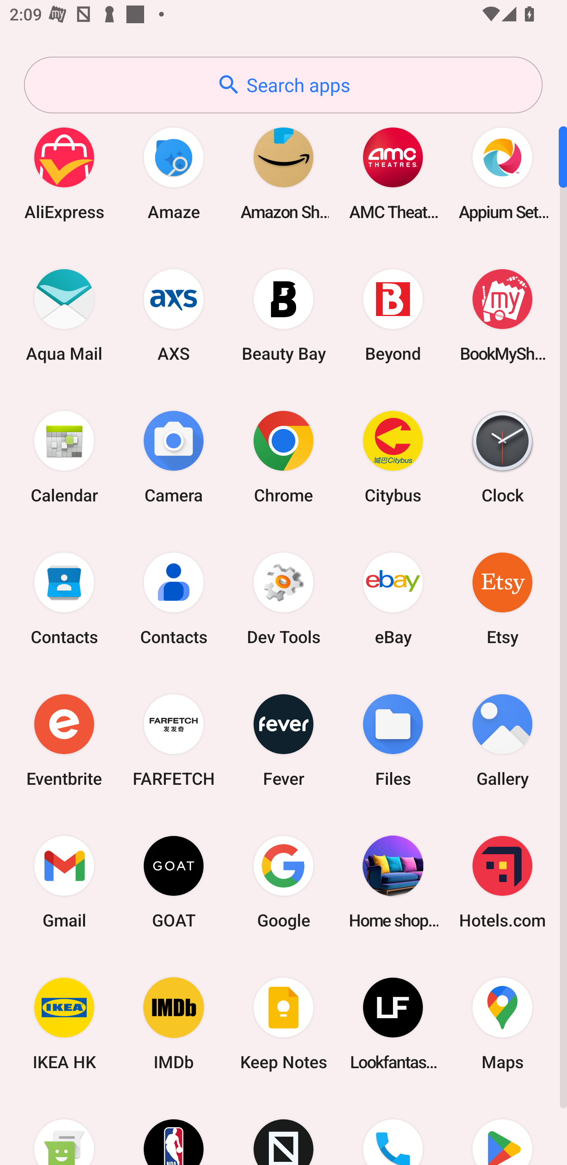  Describe the element at coordinates (174, 598) in the screenshot. I see `Contacts` at that location.